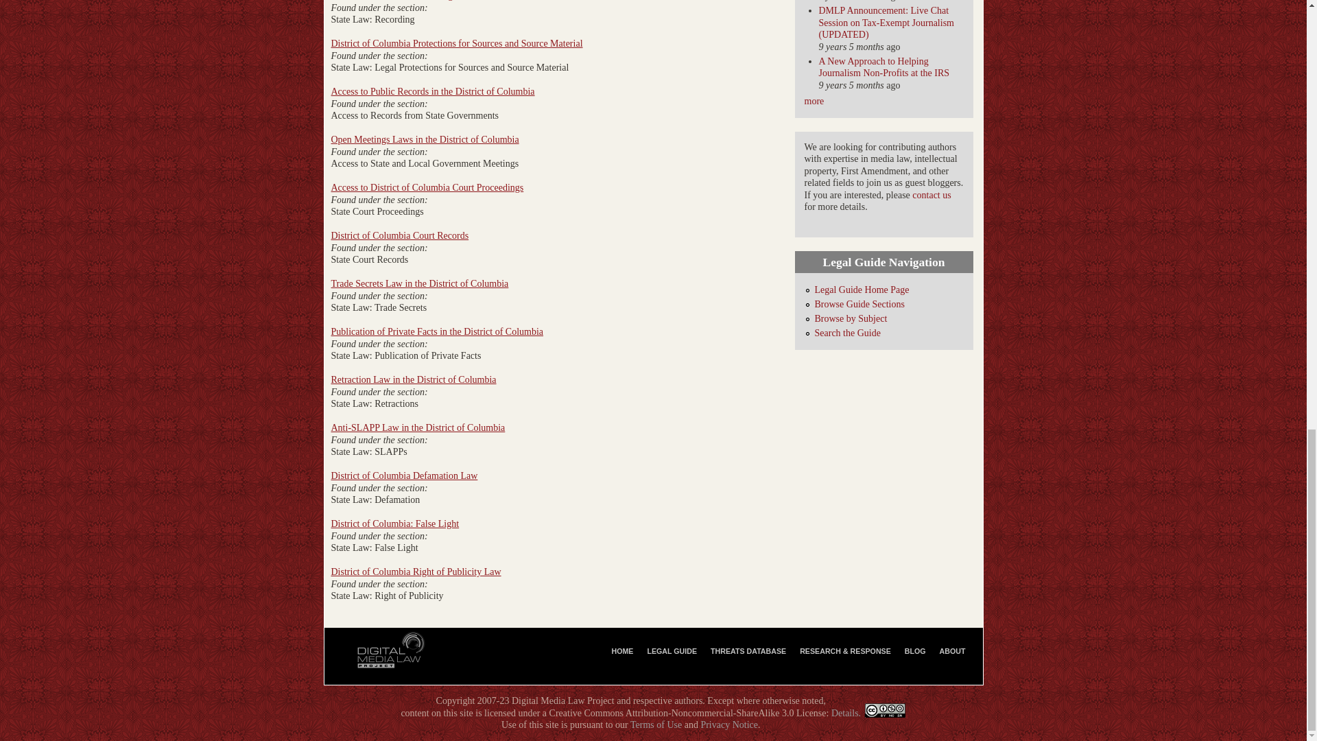  What do you see at coordinates (851, 318) in the screenshot?
I see `Browse the legal guide by subject area` at bounding box center [851, 318].